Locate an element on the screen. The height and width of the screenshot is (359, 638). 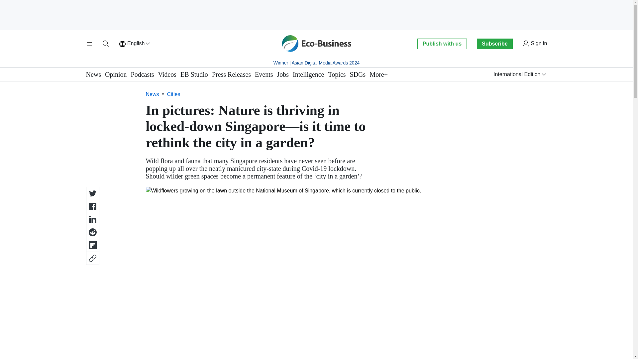
Jobs is located at coordinates (283, 74).